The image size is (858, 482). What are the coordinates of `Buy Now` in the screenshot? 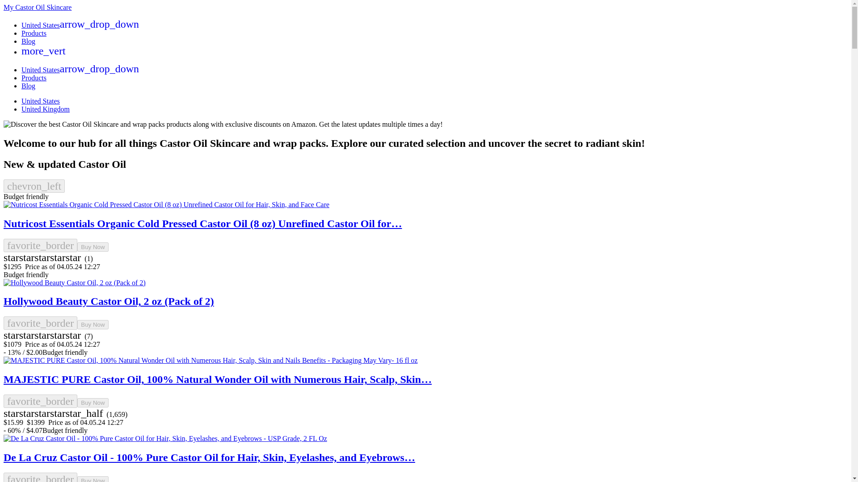 It's located at (92, 479).